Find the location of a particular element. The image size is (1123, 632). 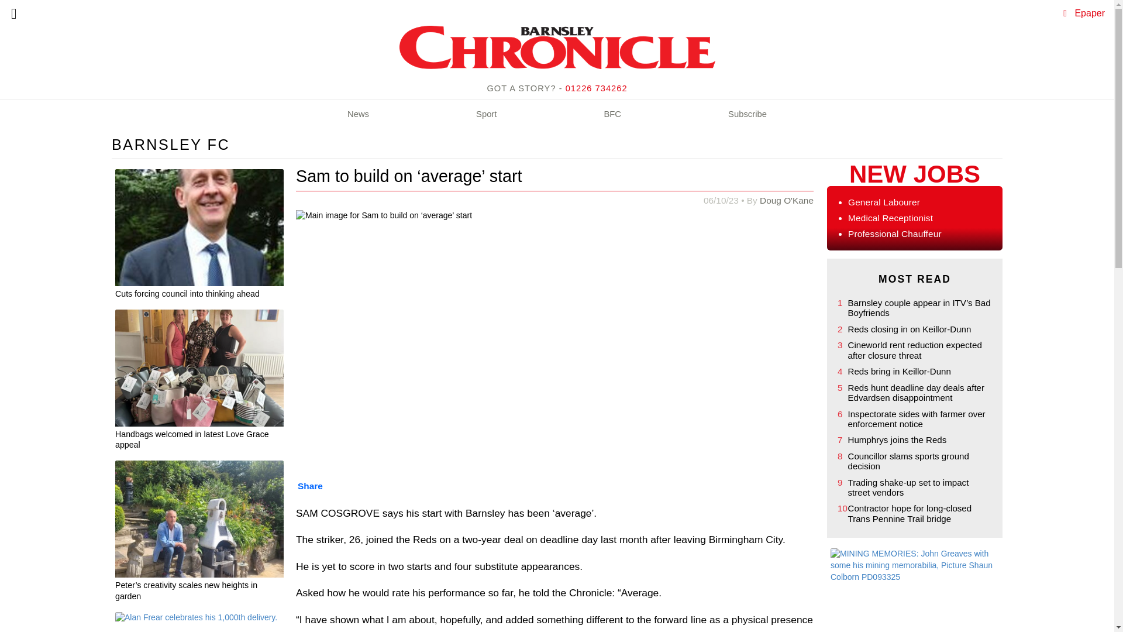

Subscribe is located at coordinates (747, 115).